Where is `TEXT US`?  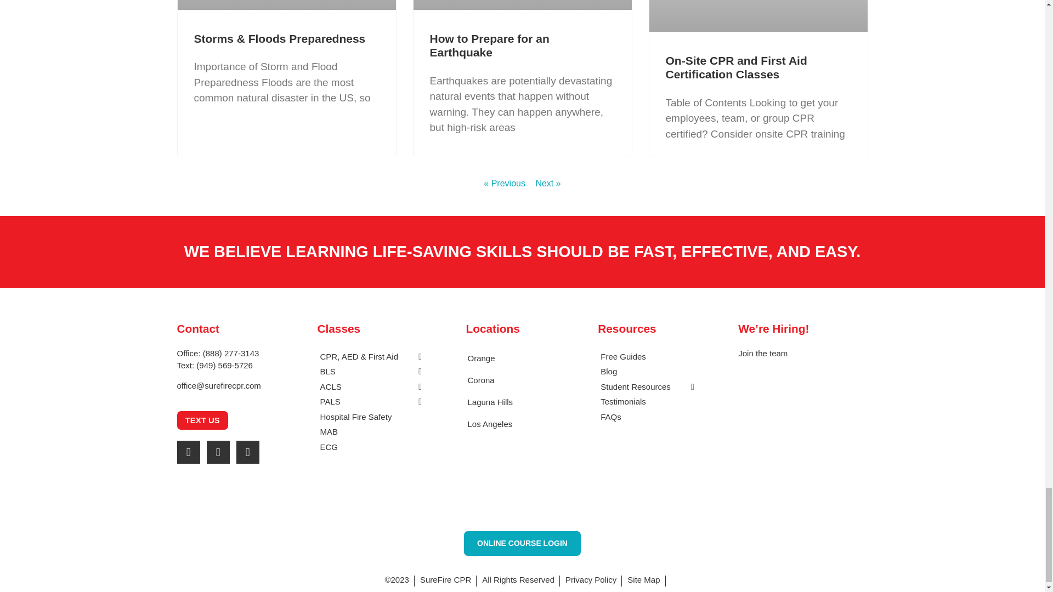 TEXT US is located at coordinates (202, 420).